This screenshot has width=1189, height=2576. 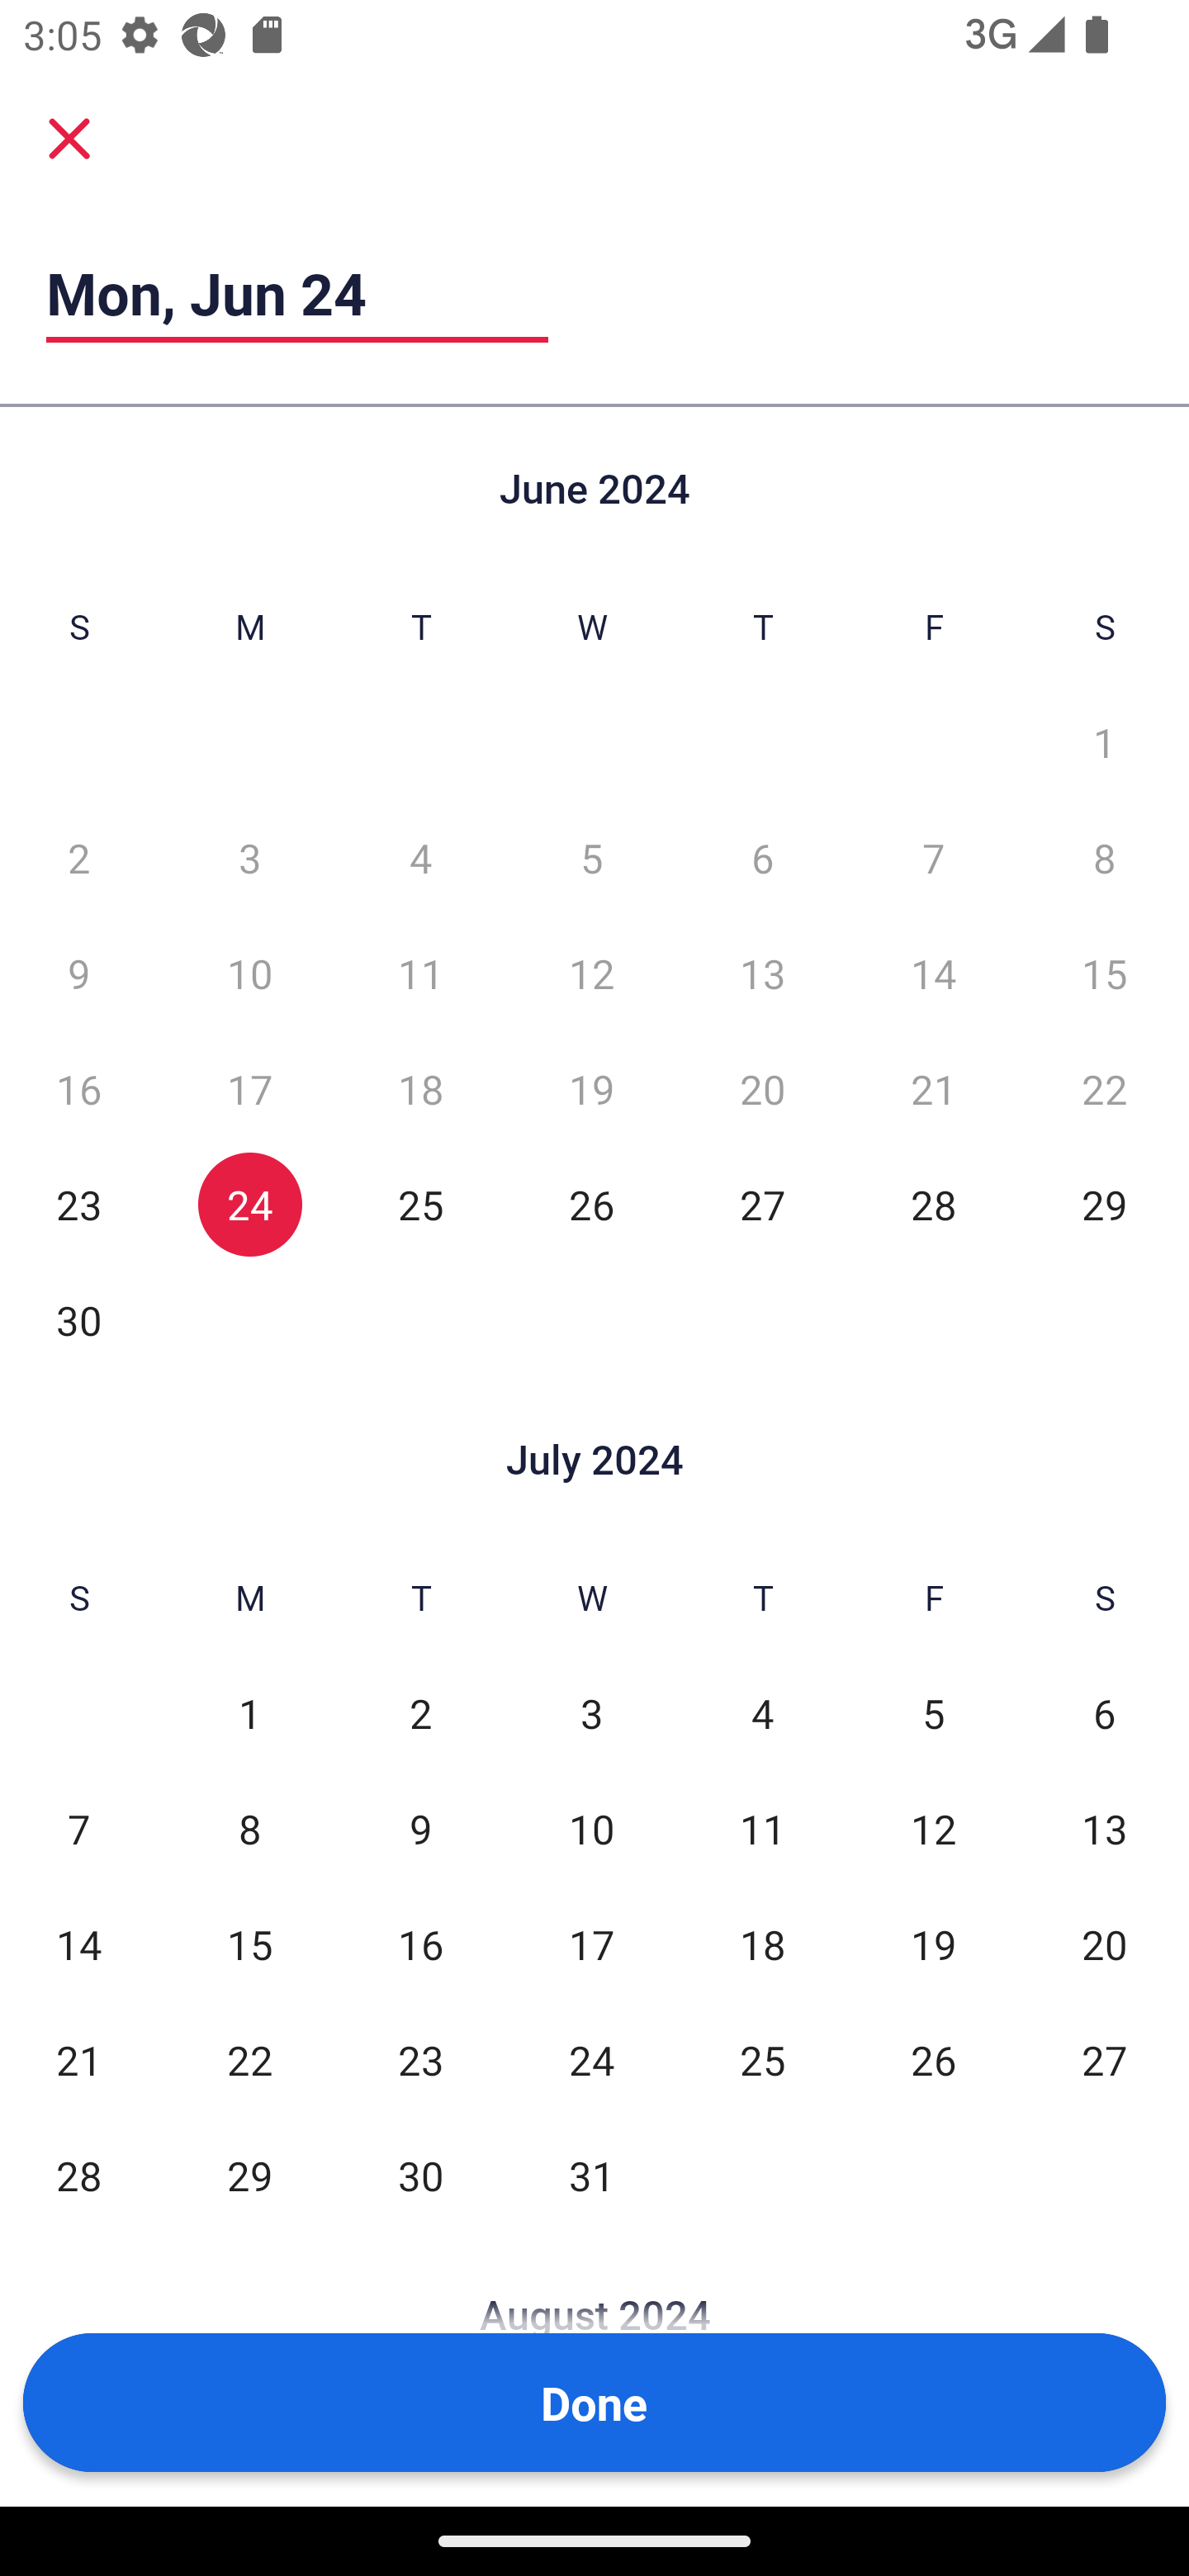 What do you see at coordinates (591, 1204) in the screenshot?
I see `26 Wed, Jun 26, Not Selected` at bounding box center [591, 1204].